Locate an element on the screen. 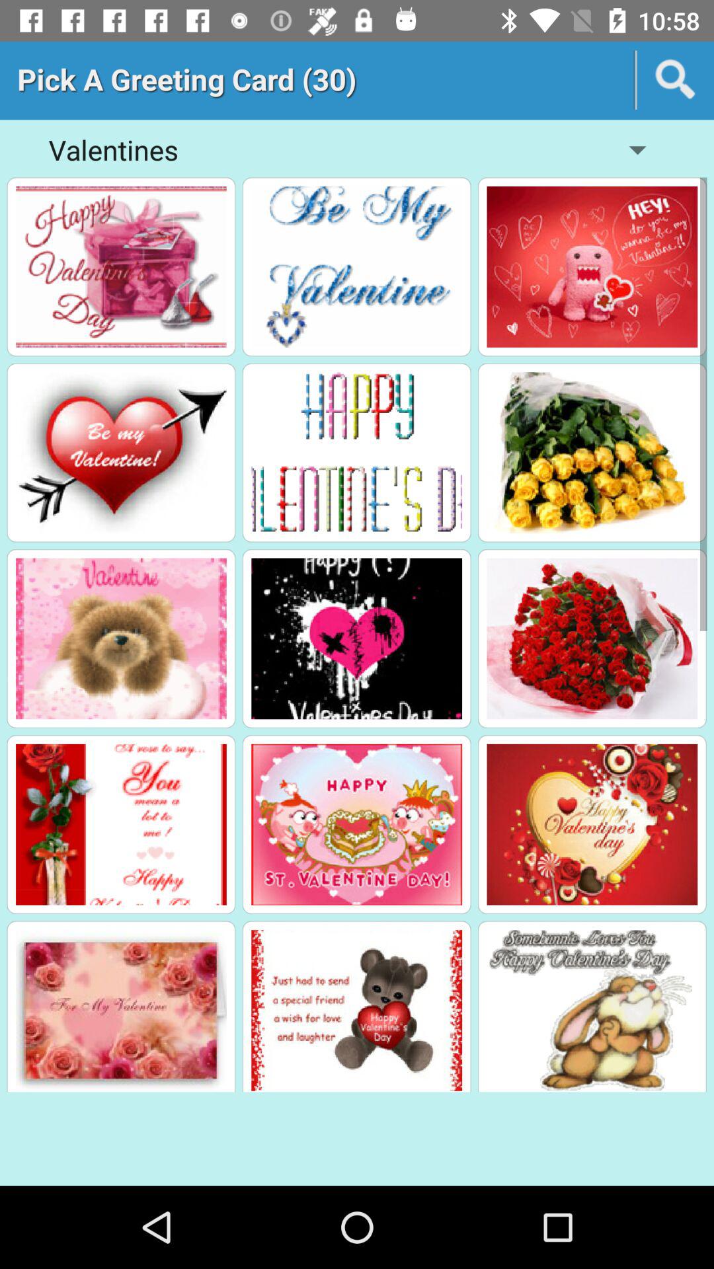 The height and width of the screenshot is (1269, 714). select the image of last row first image is located at coordinates (121, 1011).